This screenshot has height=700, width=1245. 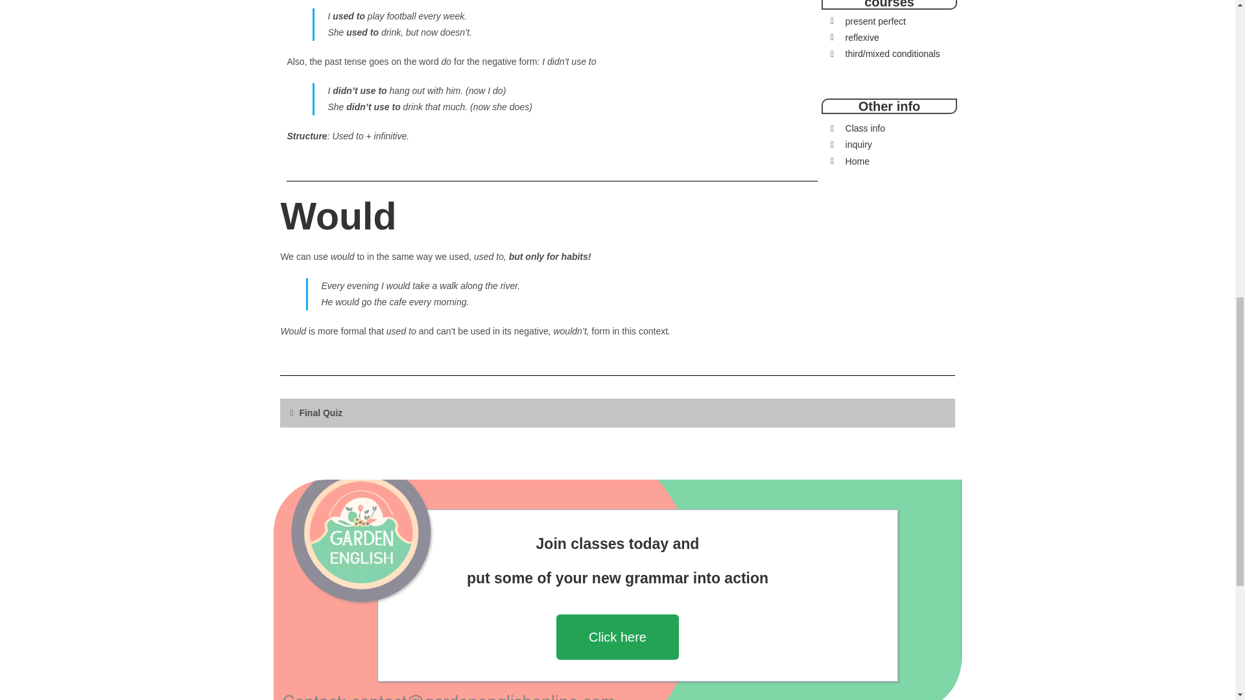 I want to click on inquiry, so click(x=888, y=145).